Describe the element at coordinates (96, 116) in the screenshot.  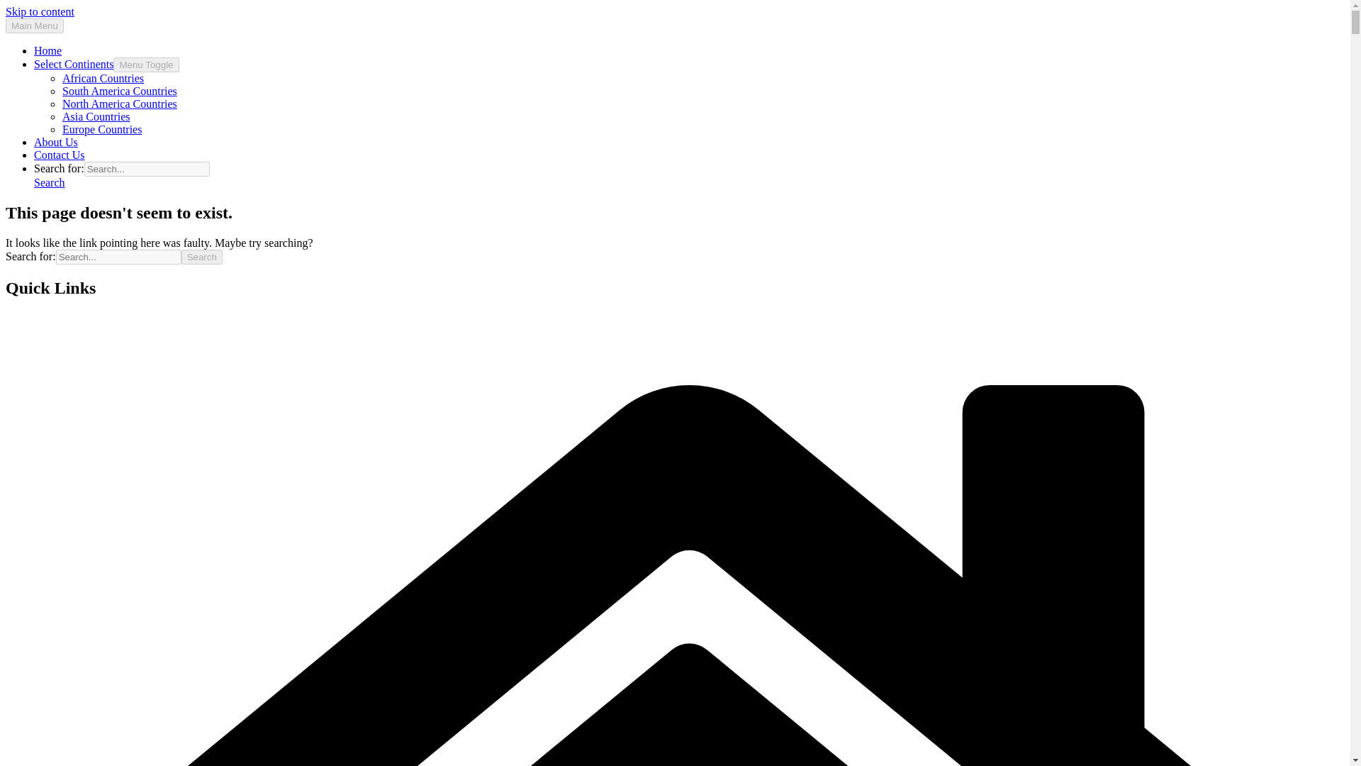
I see `Asia Countries` at that location.